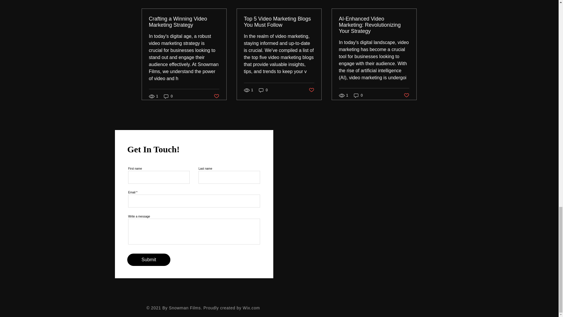 This screenshot has width=563, height=317. Describe the element at coordinates (311, 90) in the screenshot. I see `Post not marked as liked` at that location.